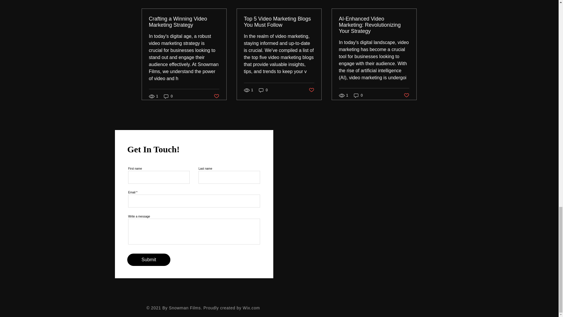 This screenshot has width=563, height=317. Describe the element at coordinates (311, 90) in the screenshot. I see `Post not marked as liked` at that location.